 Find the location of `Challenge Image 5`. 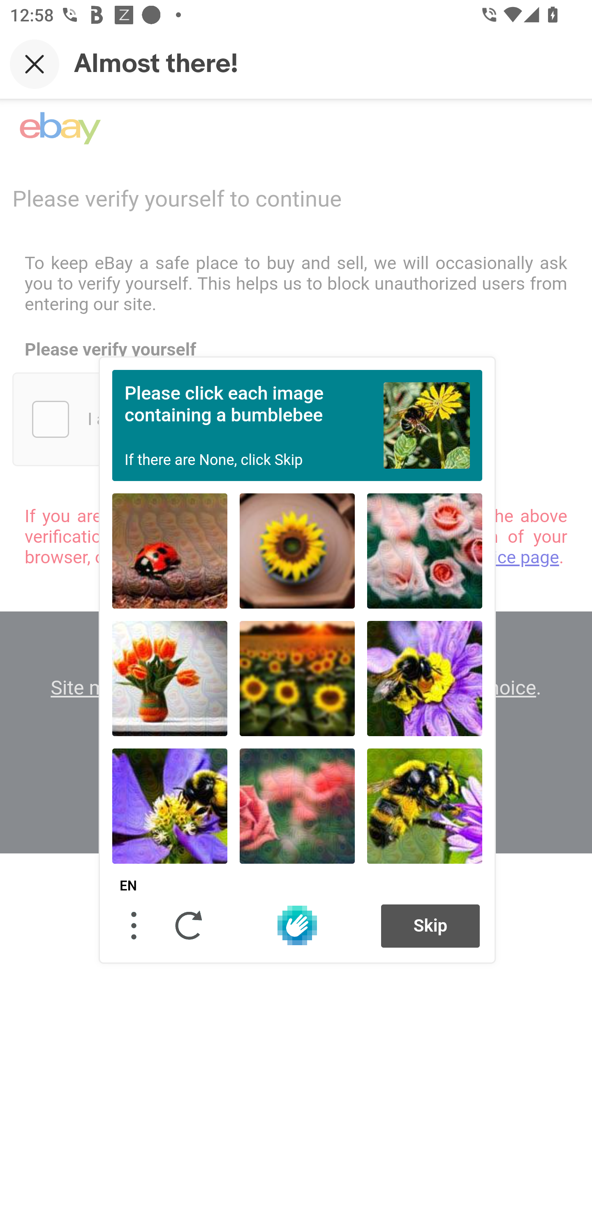

Challenge Image 5 is located at coordinates (297, 678).